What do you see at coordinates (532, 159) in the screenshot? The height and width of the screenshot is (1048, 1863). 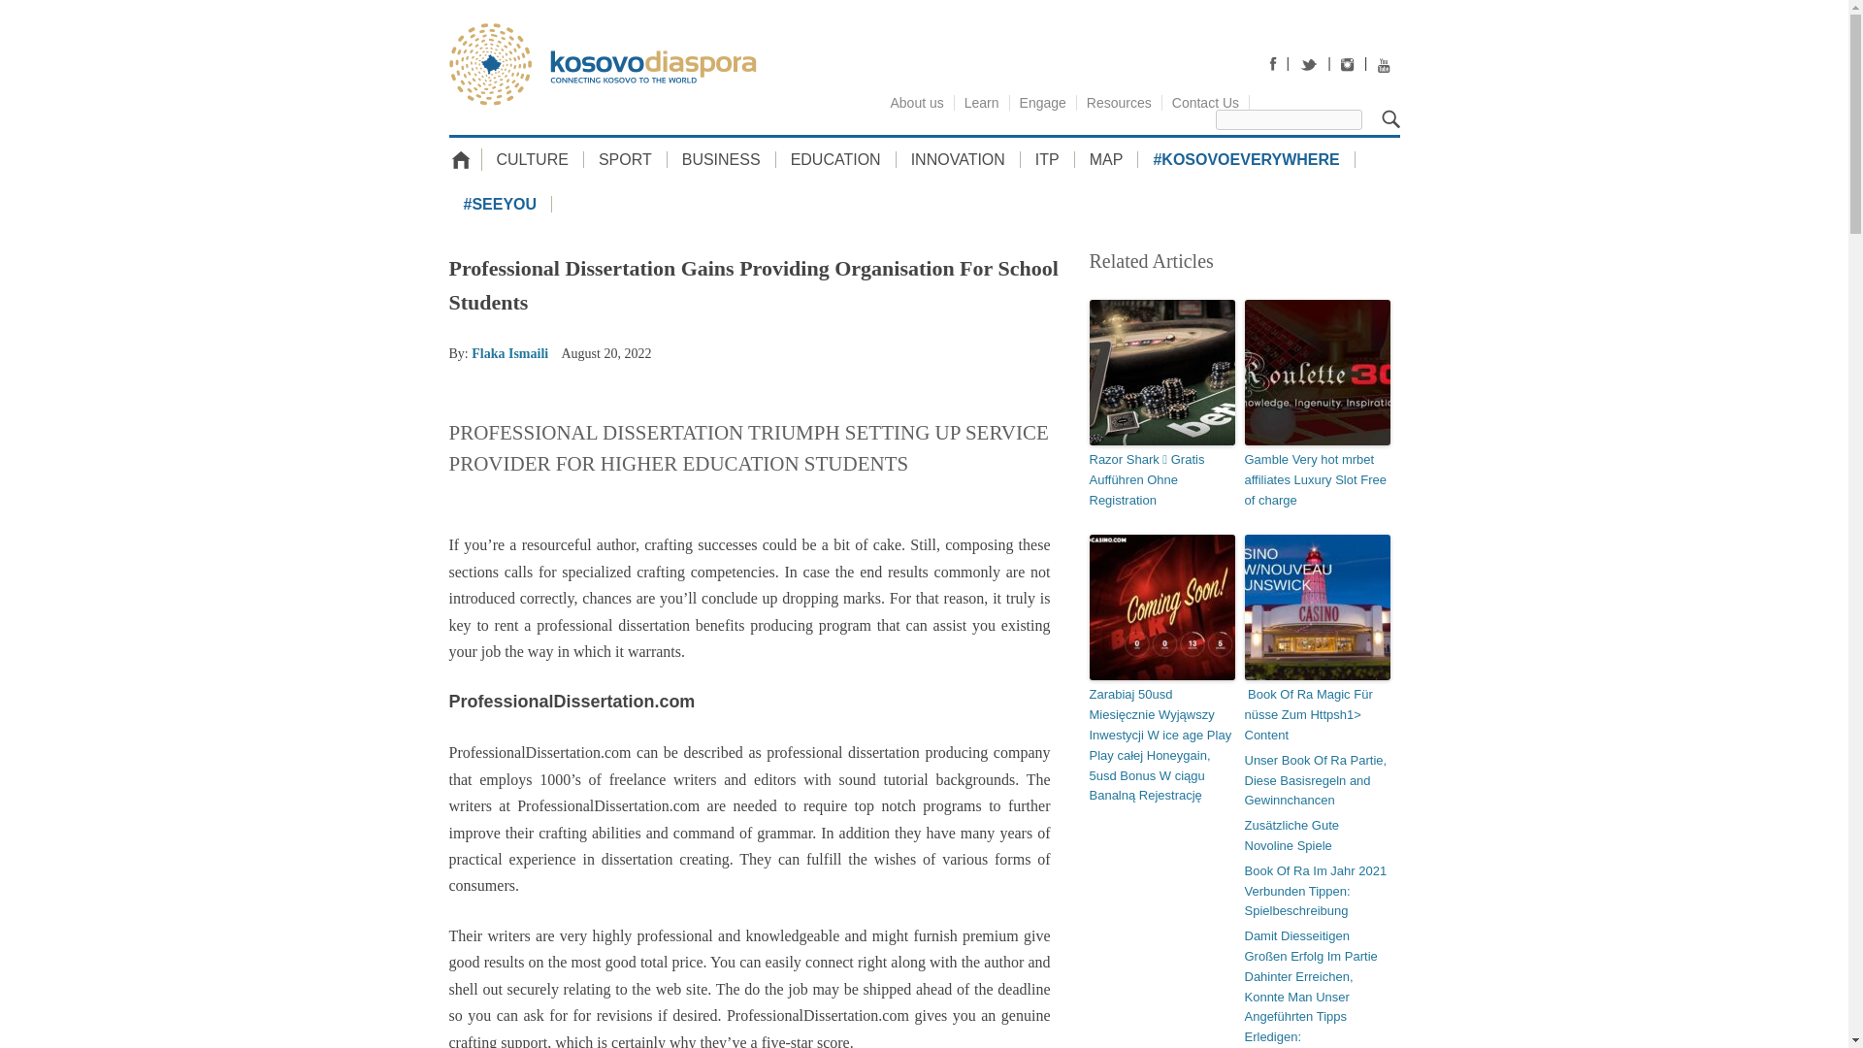 I see `CULTURE` at bounding box center [532, 159].